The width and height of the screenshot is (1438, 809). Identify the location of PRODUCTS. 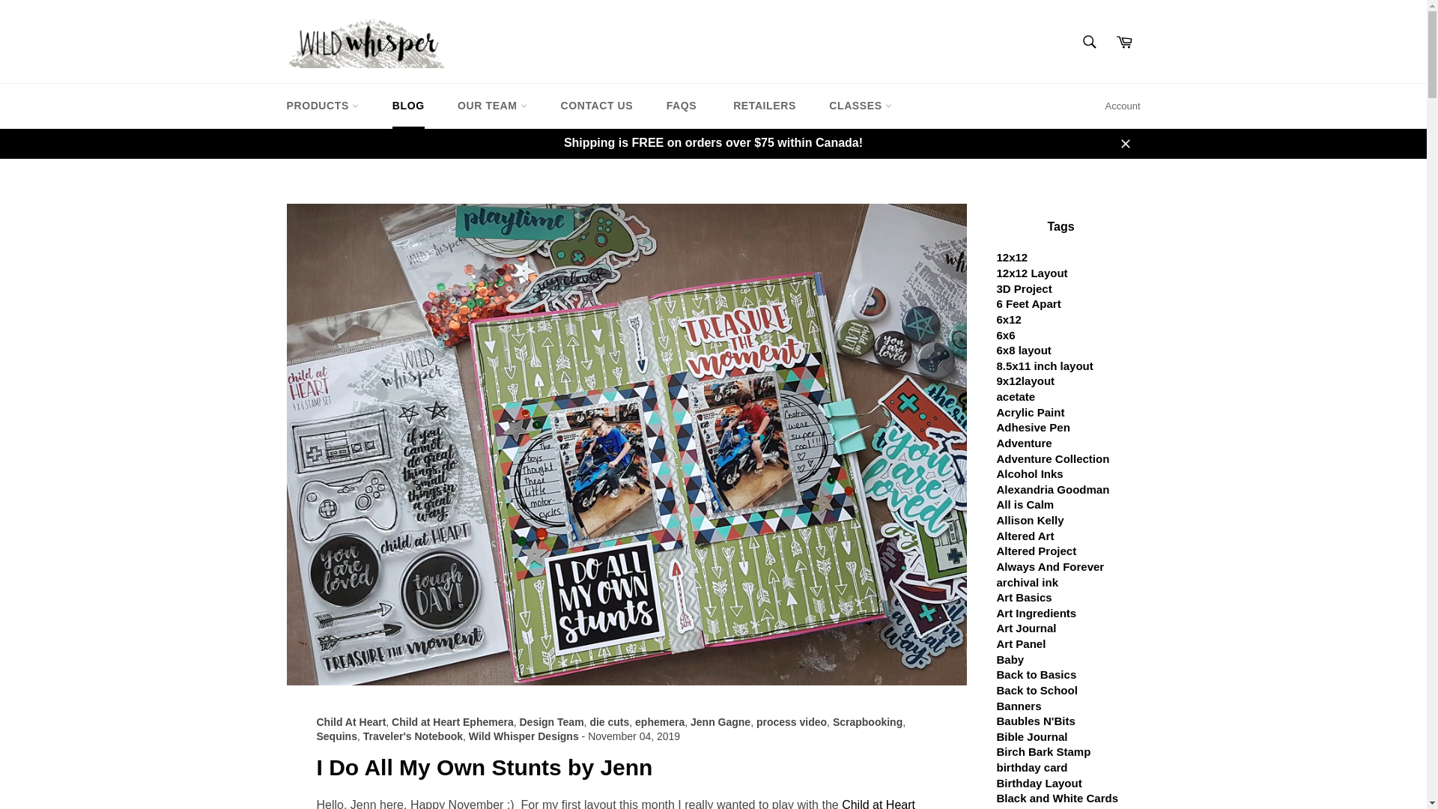
(322, 106).